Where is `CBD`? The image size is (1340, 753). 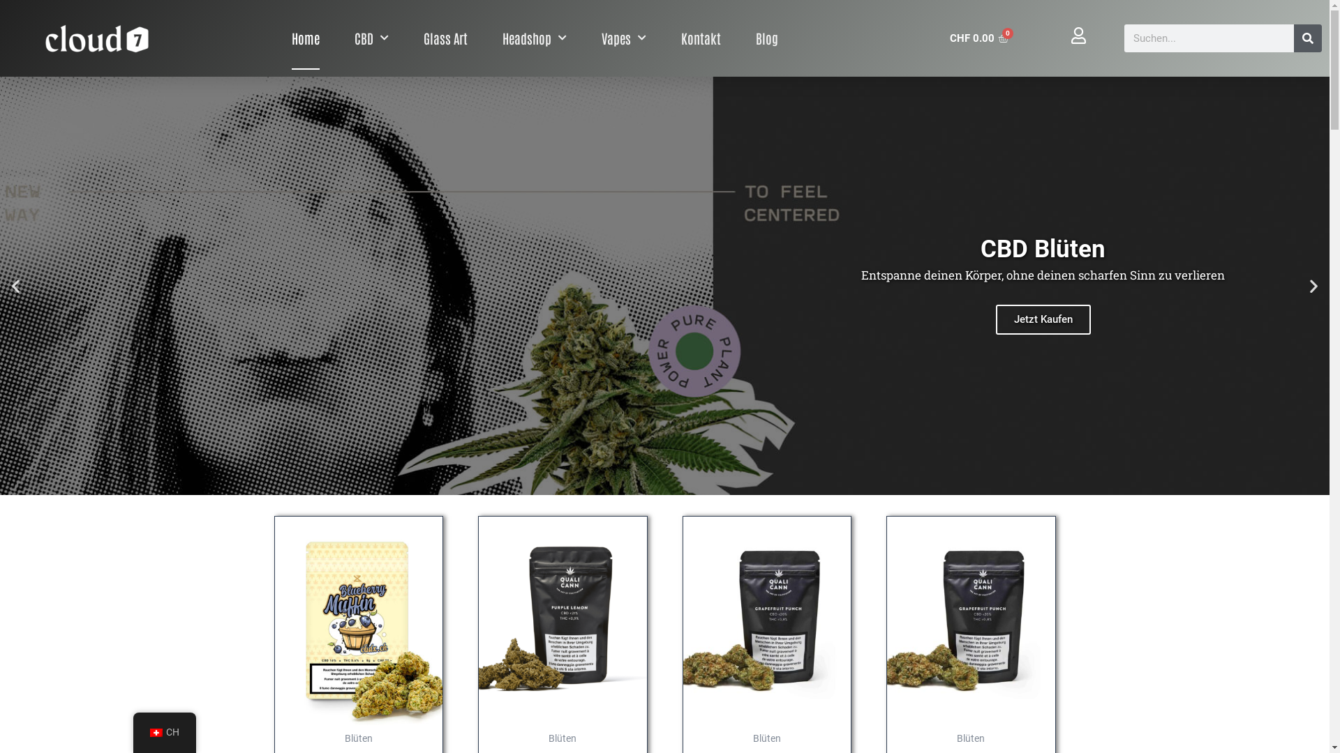 CBD is located at coordinates (371, 38).